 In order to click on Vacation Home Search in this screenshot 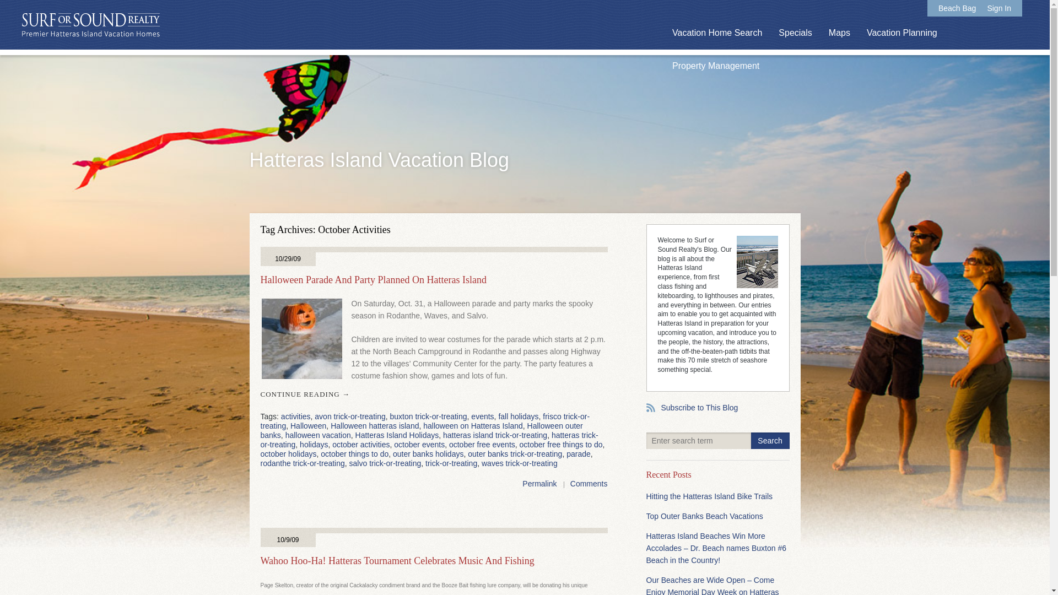, I will do `click(716, 33)`.